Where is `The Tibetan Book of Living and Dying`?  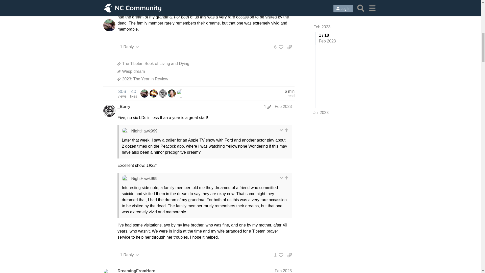 The Tibetan Book of Living and Dying is located at coordinates (283, 106).